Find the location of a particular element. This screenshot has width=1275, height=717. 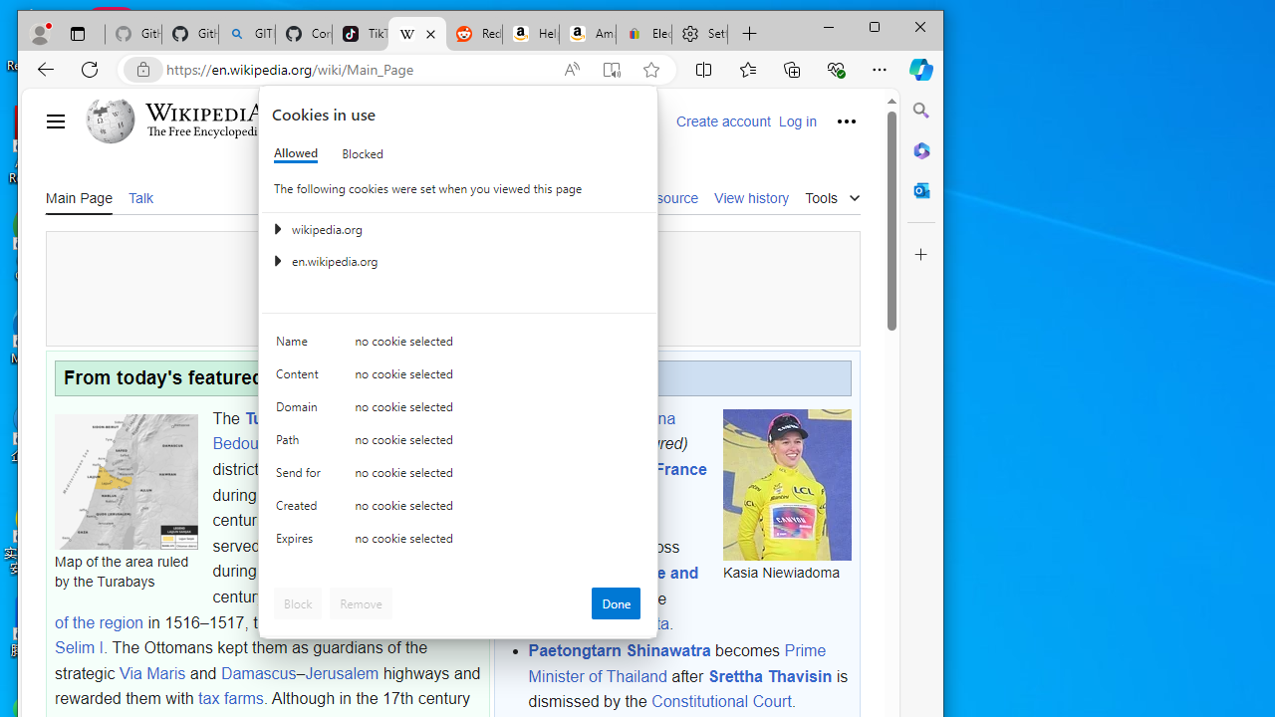

Blocked is located at coordinates (363, 153).